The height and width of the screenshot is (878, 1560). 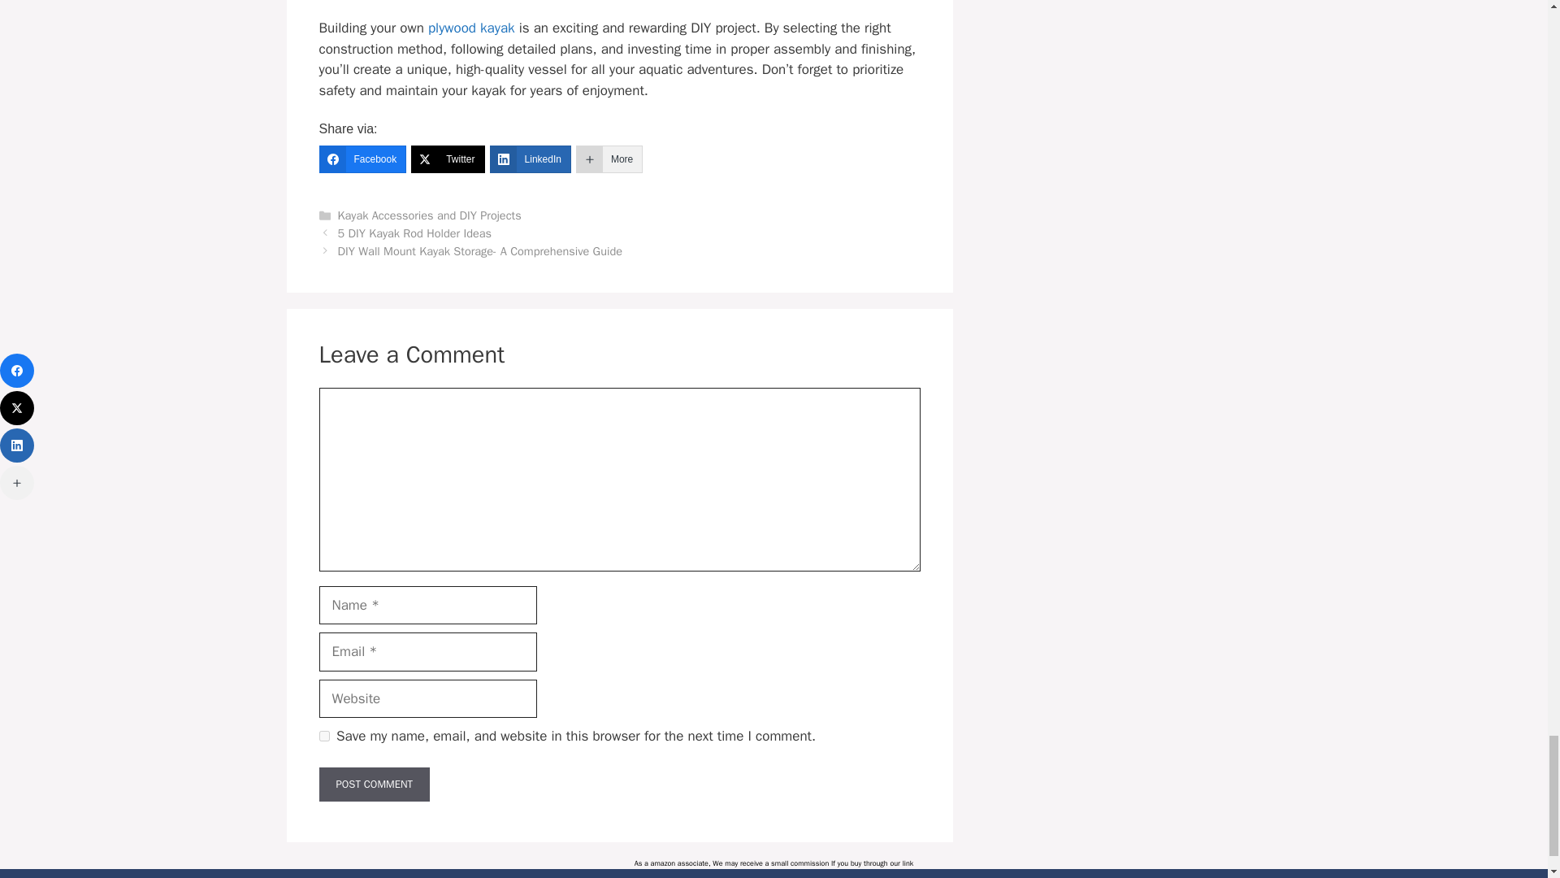 I want to click on yes, so click(x=323, y=735).